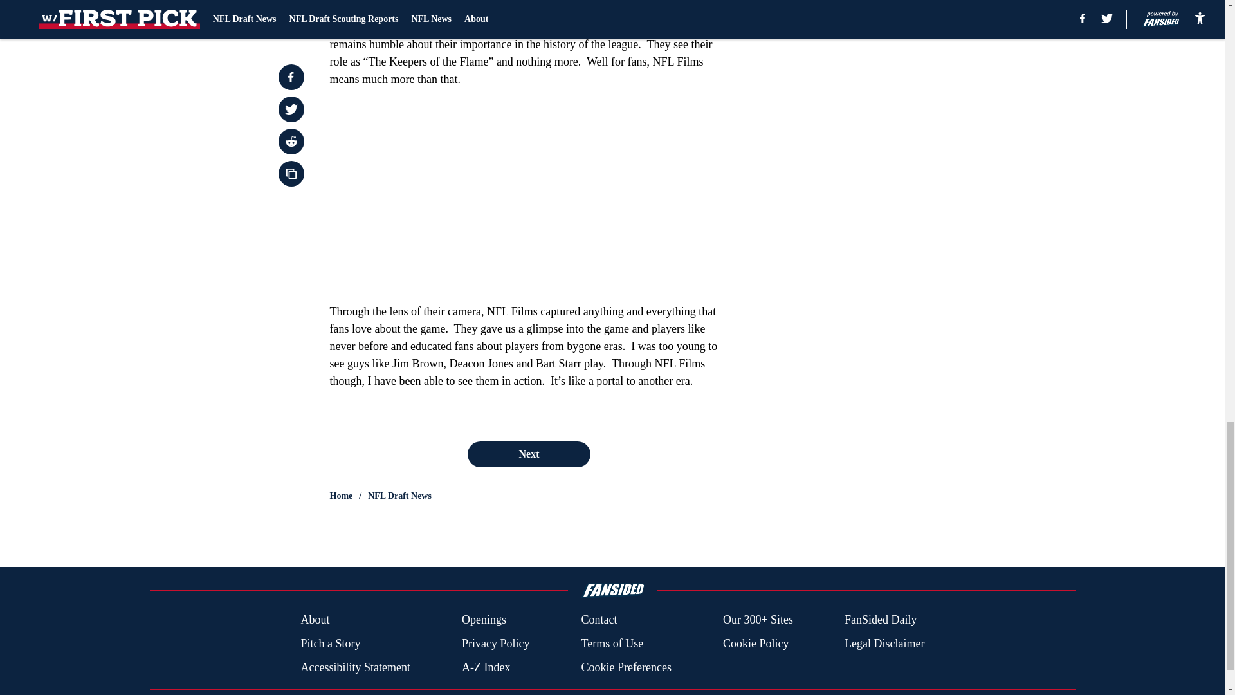 The height and width of the screenshot is (695, 1235). Describe the element at coordinates (484, 620) in the screenshot. I see `Openings` at that location.